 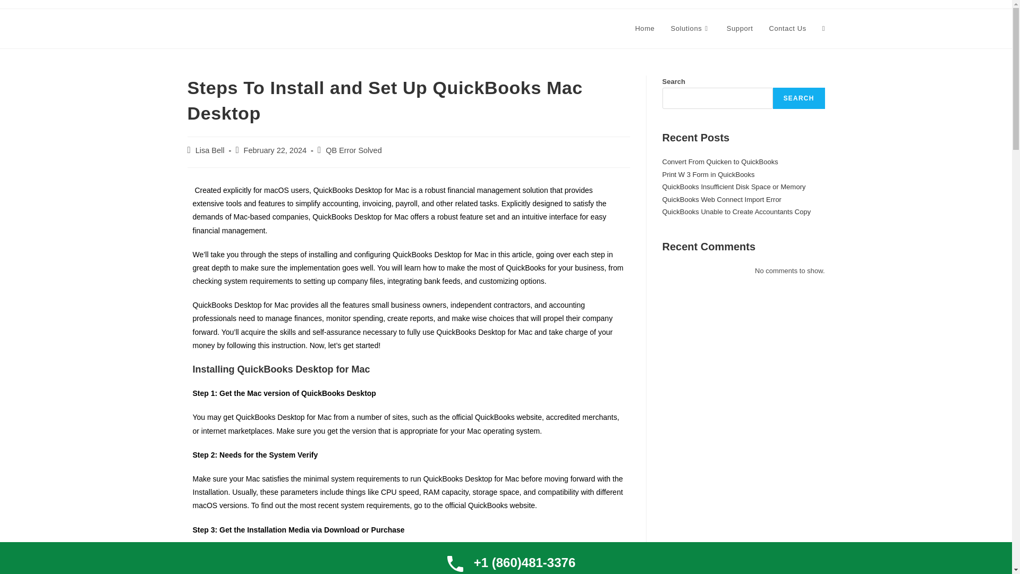 I want to click on SEARCH, so click(x=799, y=98).